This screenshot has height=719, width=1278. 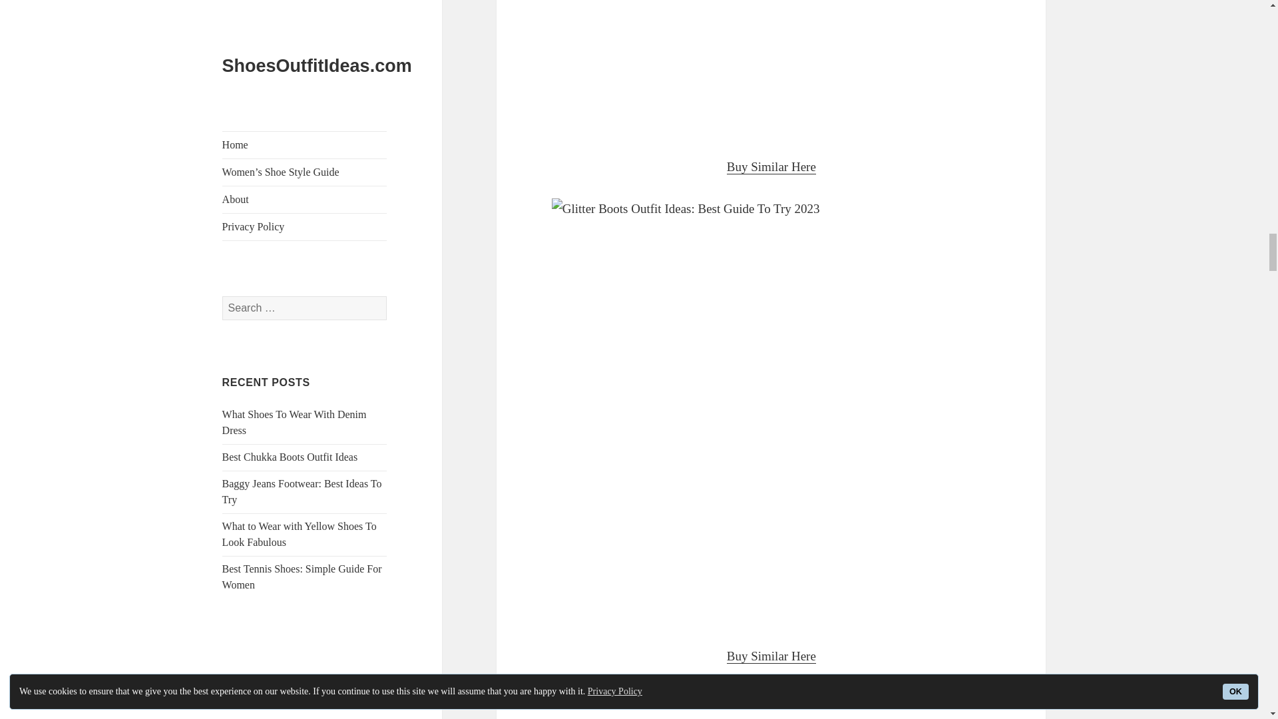 What do you see at coordinates (771, 656) in the screenshot?
I see `Buy Similar Here` at bounding box center [771, 656].